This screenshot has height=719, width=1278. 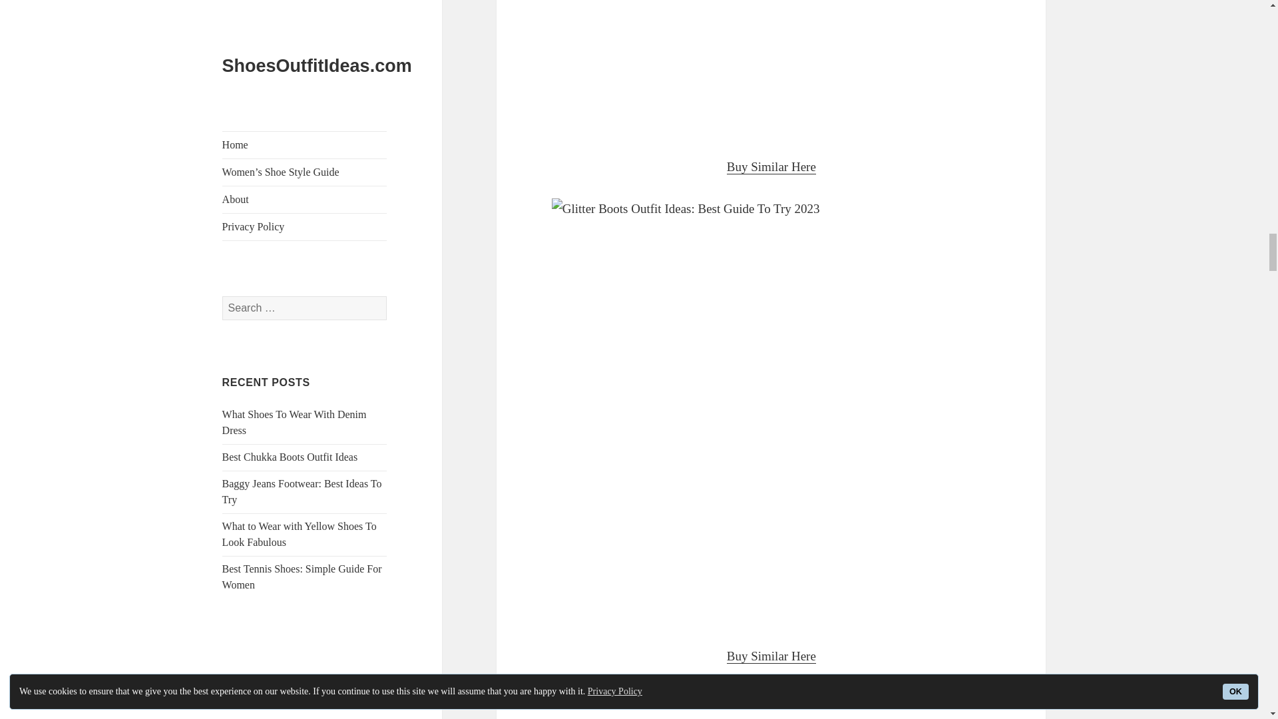 What do you see at coordinates (771, 656) in the screenshot?
I see `Buy Similar Here` at bounding box center [771, 656].